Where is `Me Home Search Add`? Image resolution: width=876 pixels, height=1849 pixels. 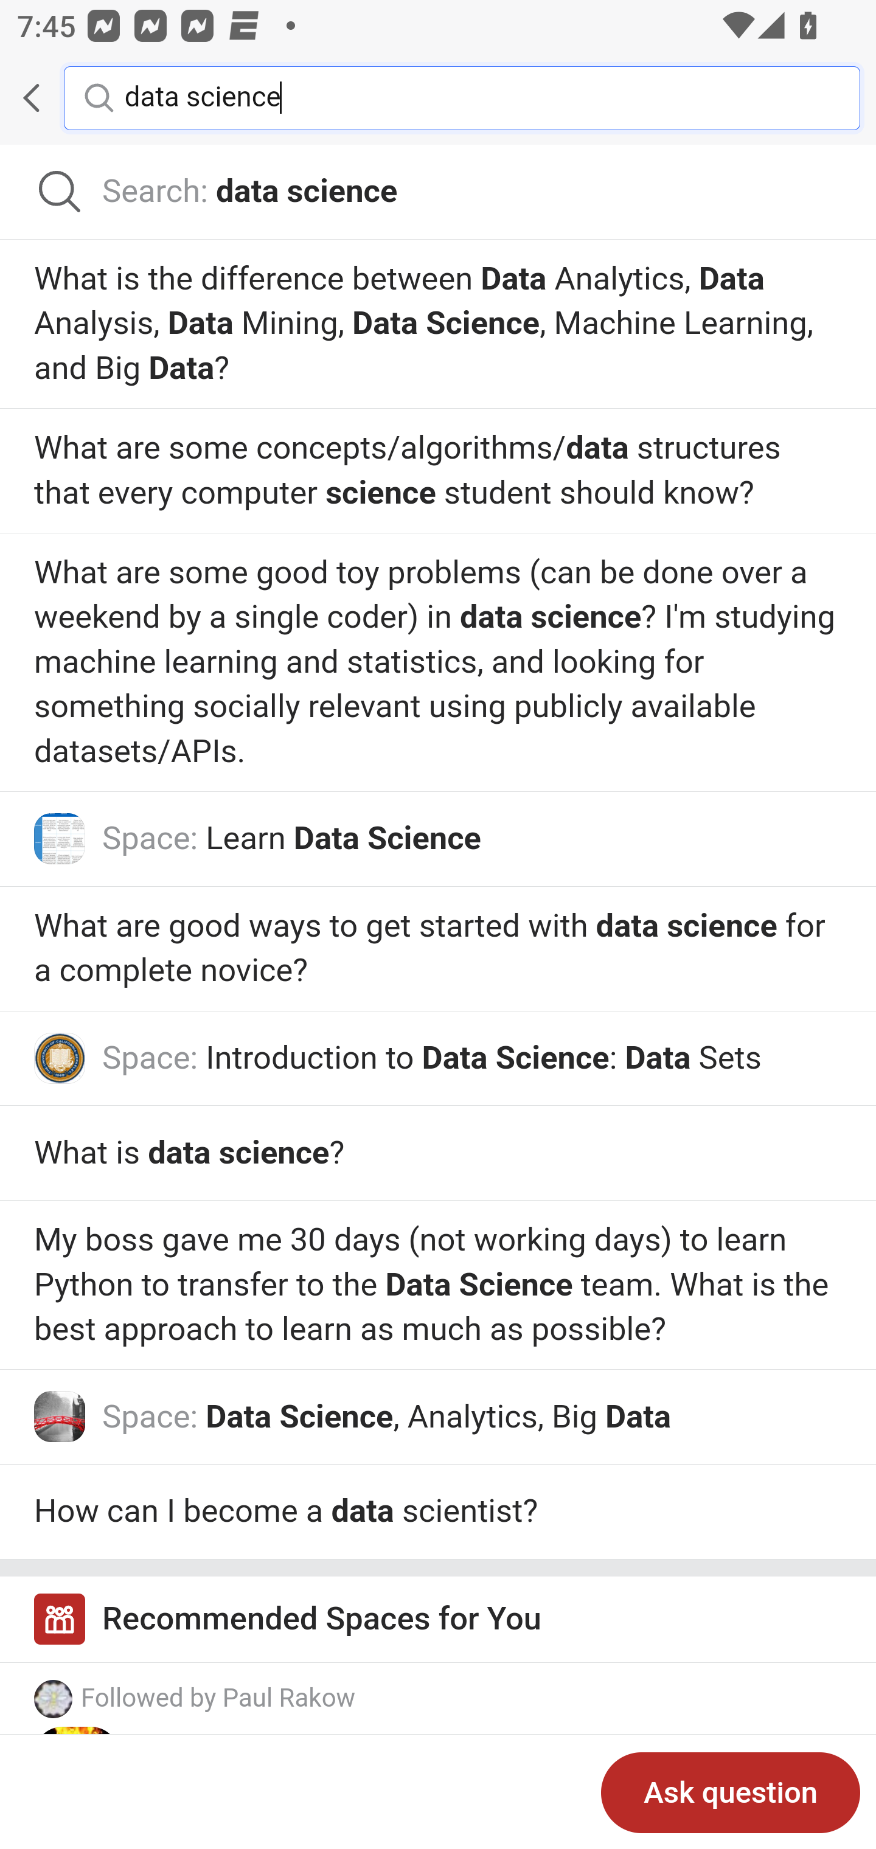
Me Home Search Add is located at coordinates (438, 98).